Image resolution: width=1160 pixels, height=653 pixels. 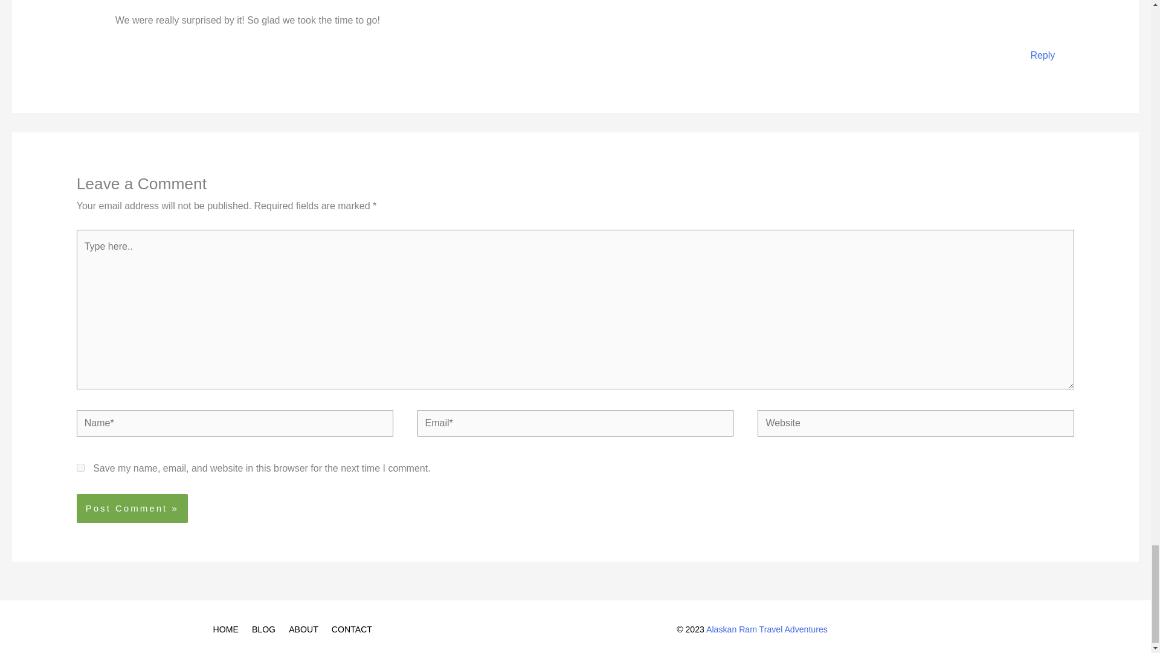 What do you see at coordinates (80, 467) in the screenshot?
I see `yes` at bounding box center [80, 467].